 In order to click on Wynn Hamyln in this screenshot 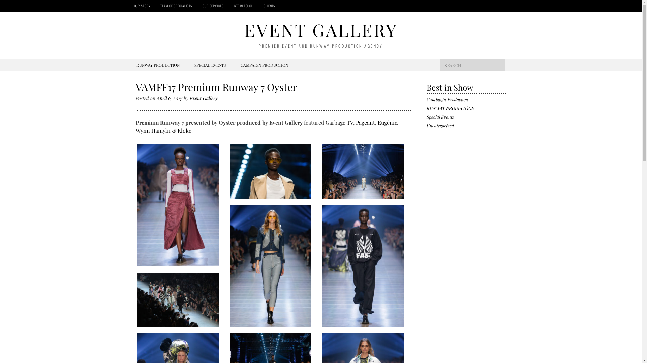, I will do `click(153, 130)`.